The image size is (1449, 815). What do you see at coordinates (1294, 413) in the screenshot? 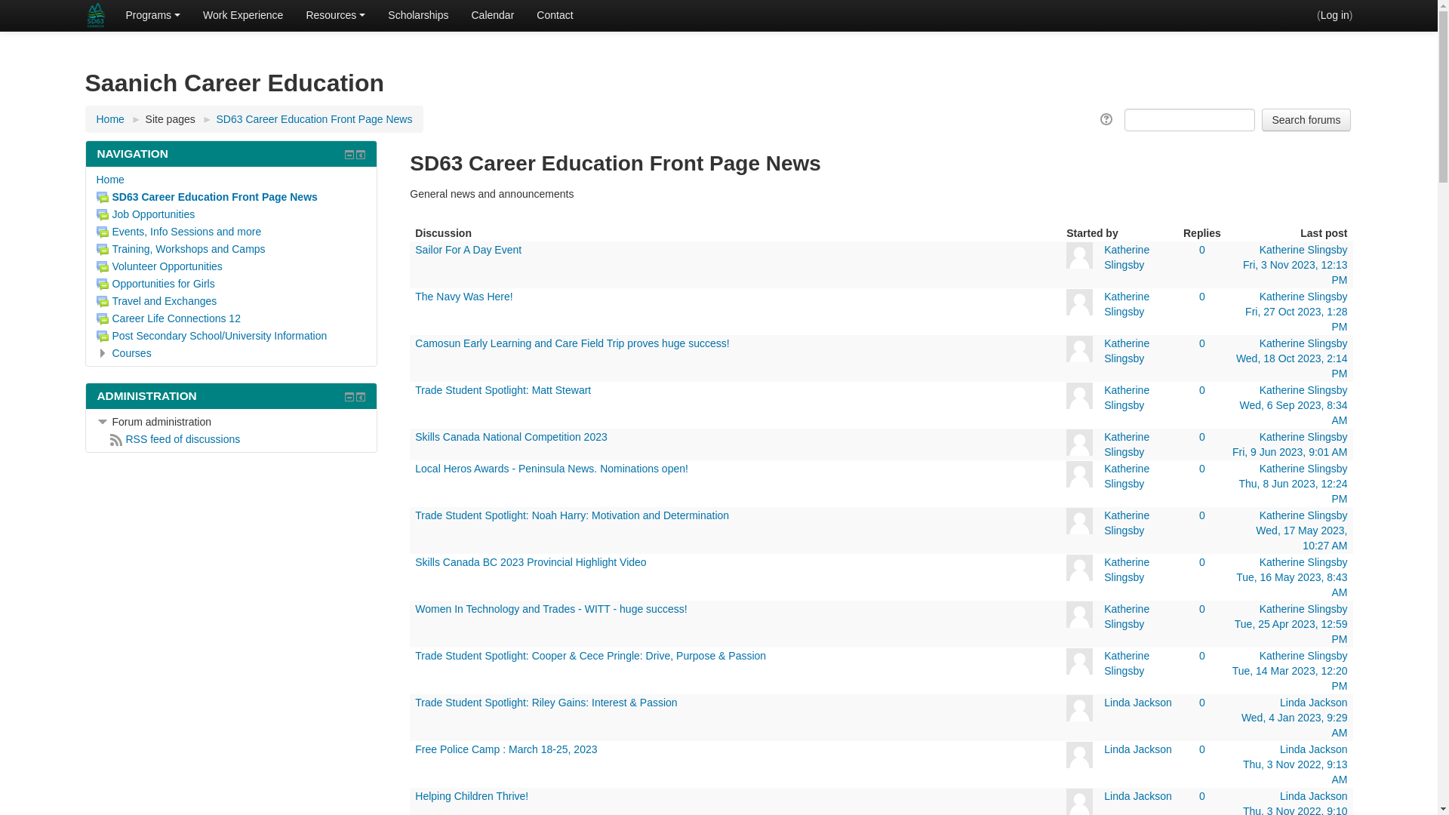
I see `Wed, 6 Sep 2023, 8:34 AM` at bounding box center [1294, 413].